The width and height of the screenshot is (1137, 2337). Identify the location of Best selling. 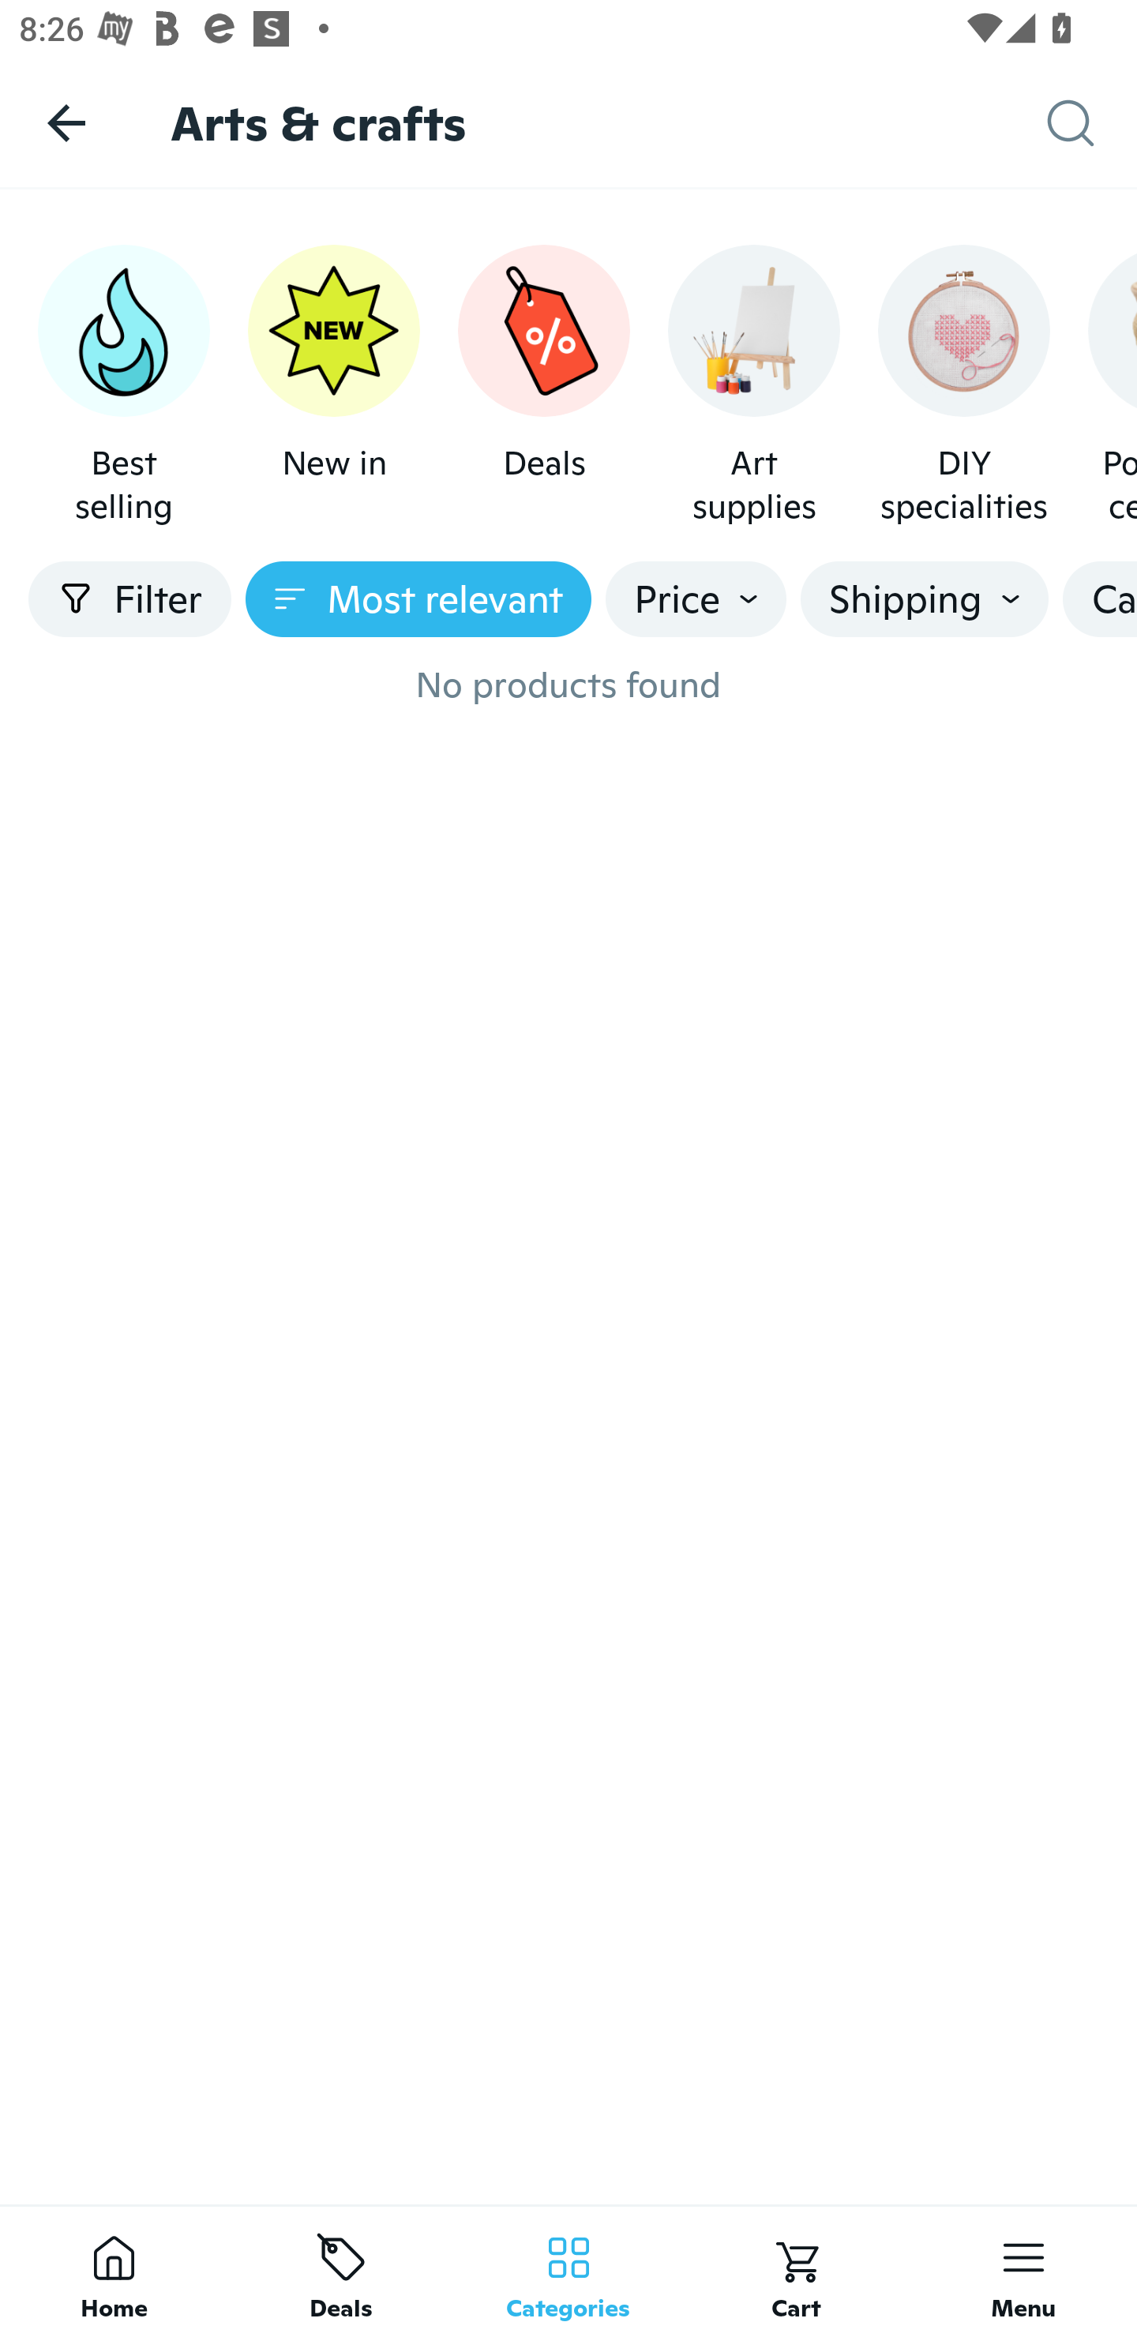
(123, 386).